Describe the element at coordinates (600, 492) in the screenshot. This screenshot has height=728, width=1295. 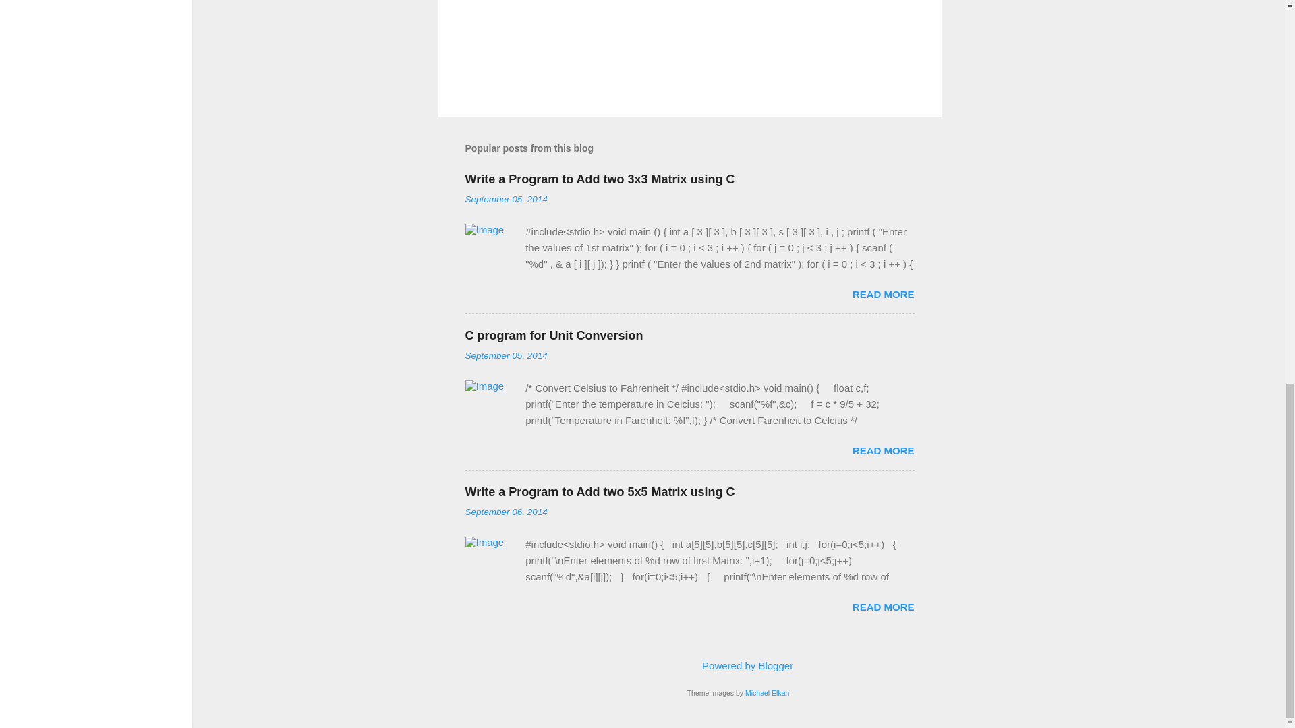
I see `Write a Program to Add two 5x5 Matrix using C` at that location.